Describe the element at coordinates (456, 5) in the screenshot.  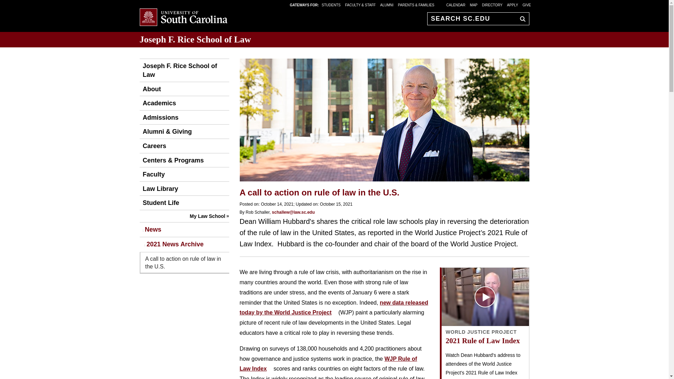
I see `CALENDAR` at that location.